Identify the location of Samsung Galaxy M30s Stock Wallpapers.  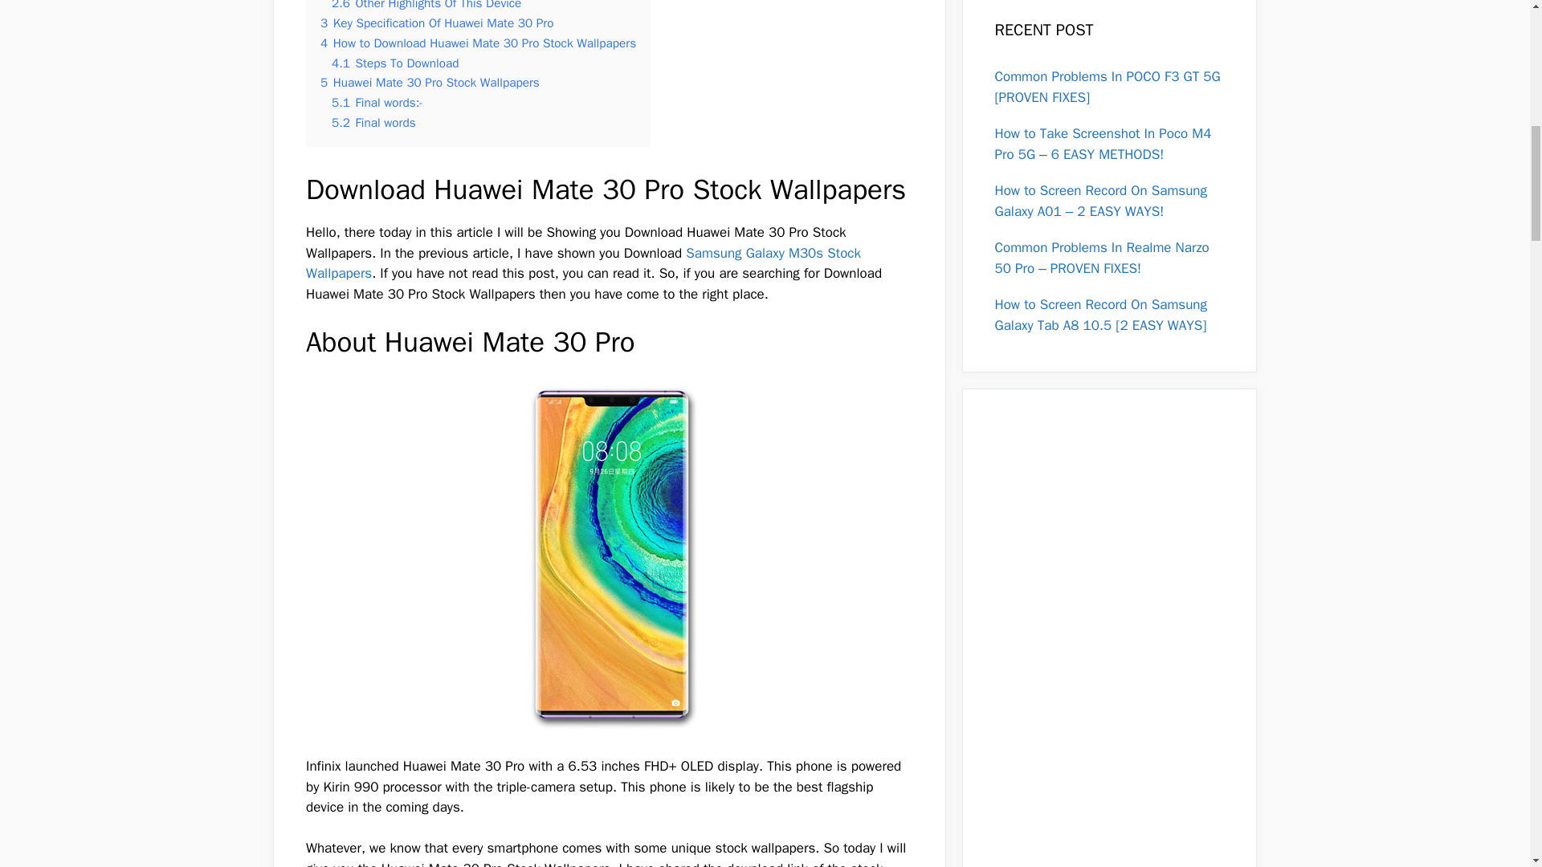
(583, 263).